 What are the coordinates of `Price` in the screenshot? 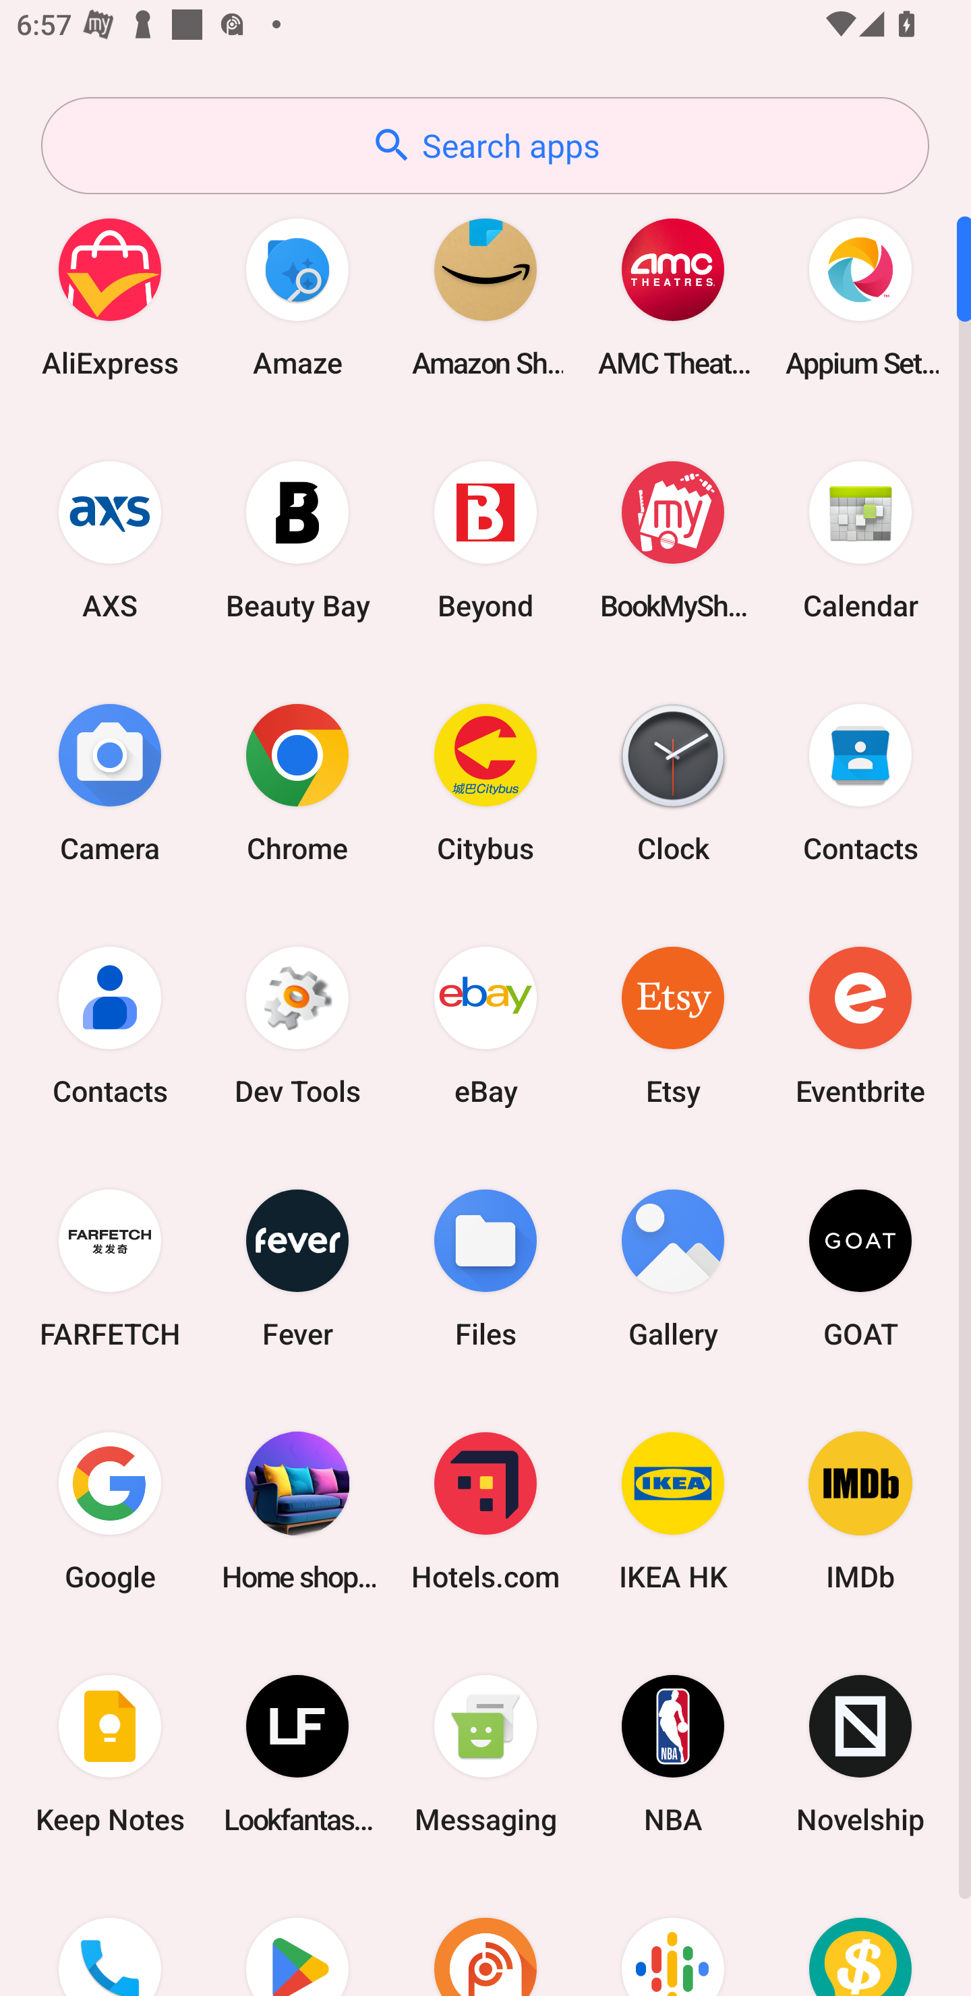 It's located at (860, 1936).